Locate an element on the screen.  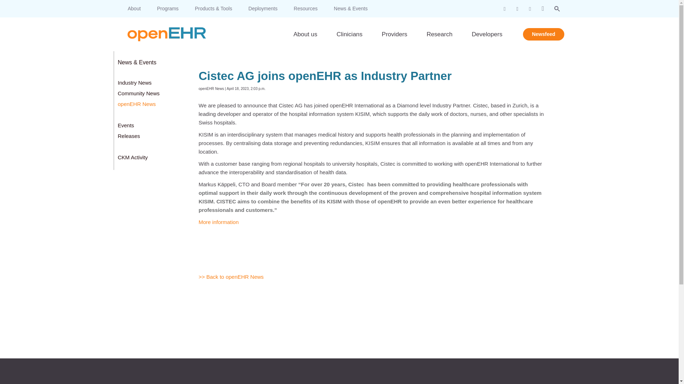
Programs is located at coordinates (169, 9).